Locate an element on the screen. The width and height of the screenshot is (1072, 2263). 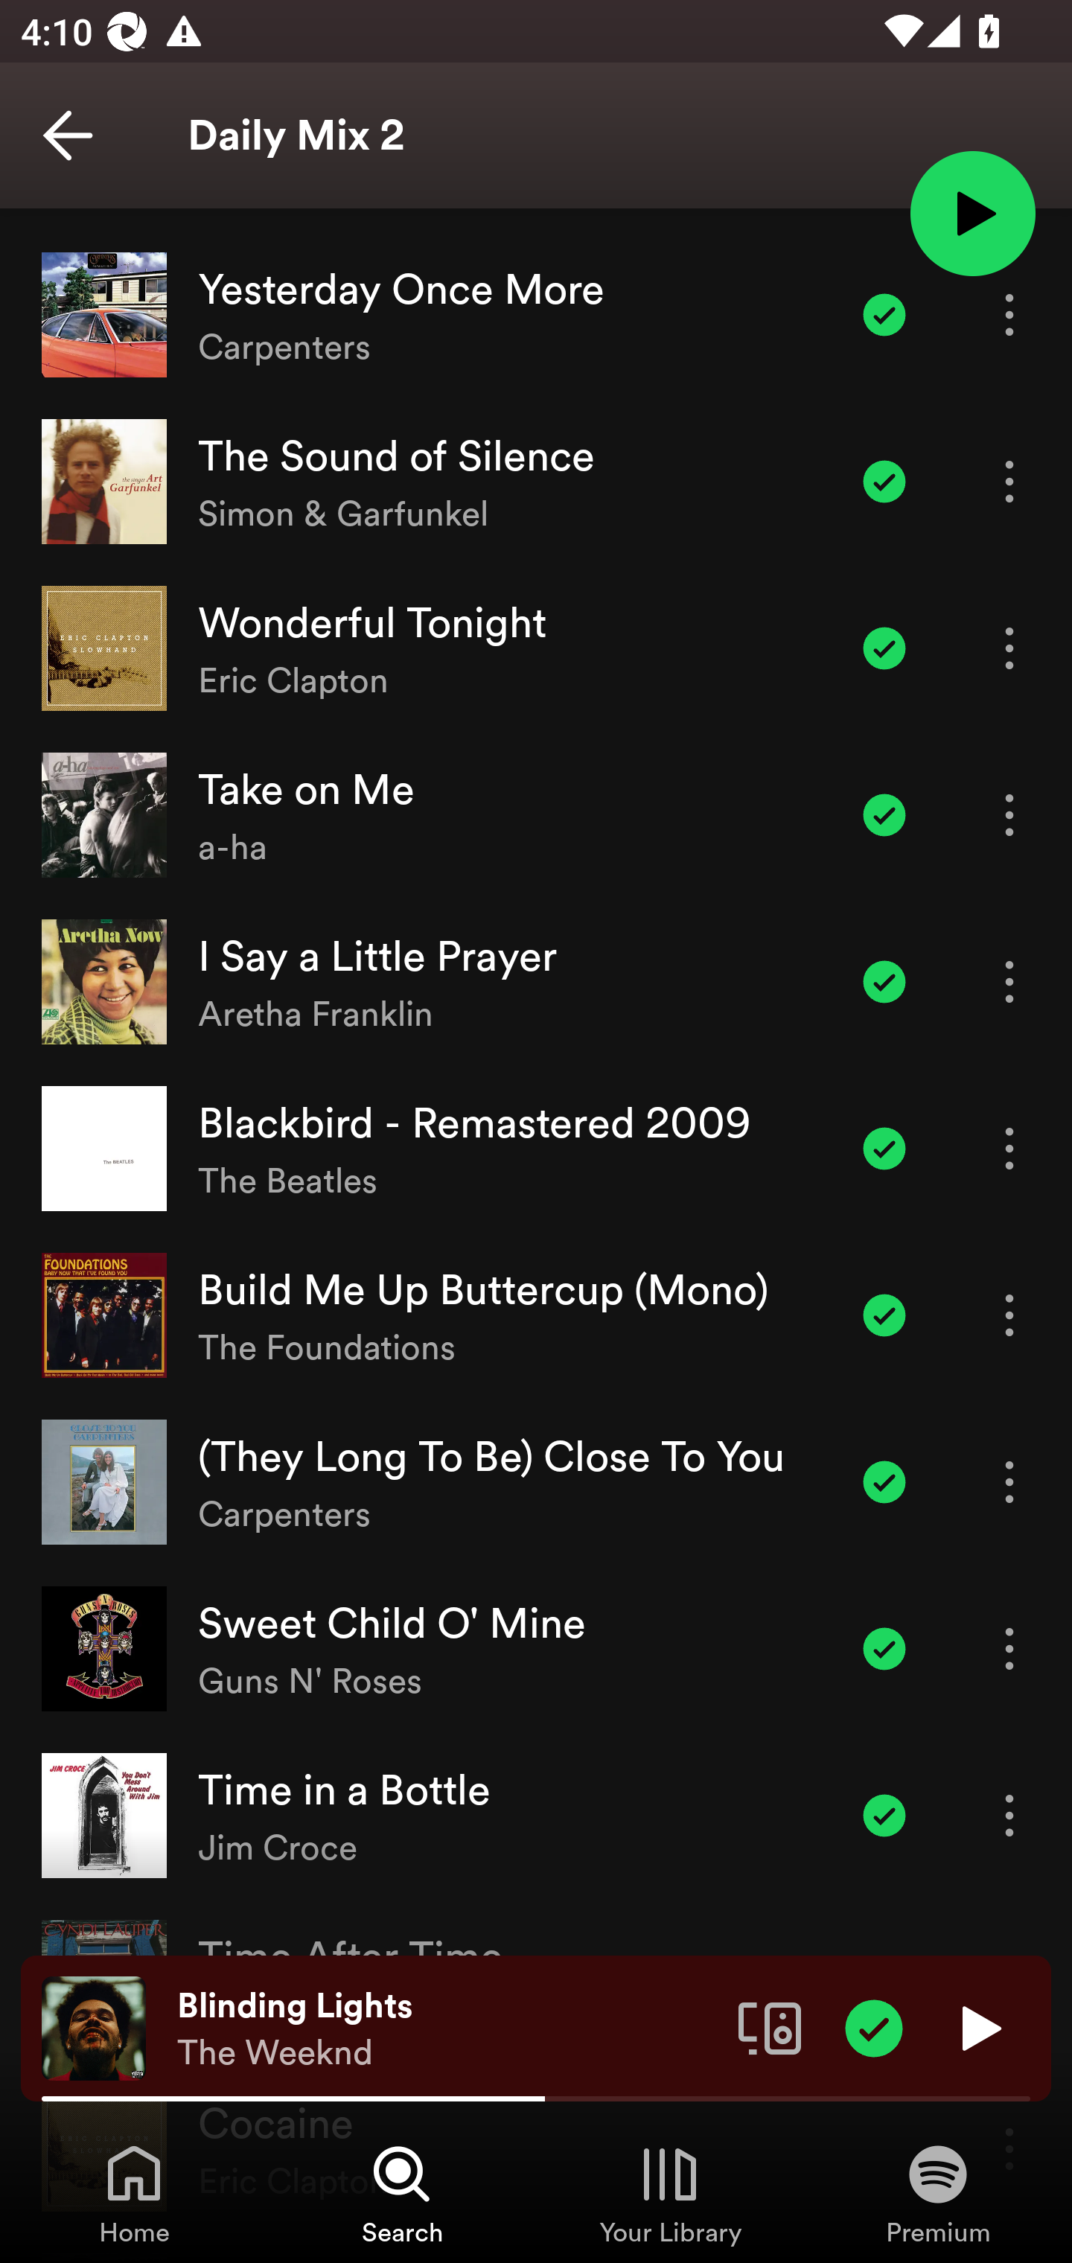
Play playlist is located at coordinates (972, 212).